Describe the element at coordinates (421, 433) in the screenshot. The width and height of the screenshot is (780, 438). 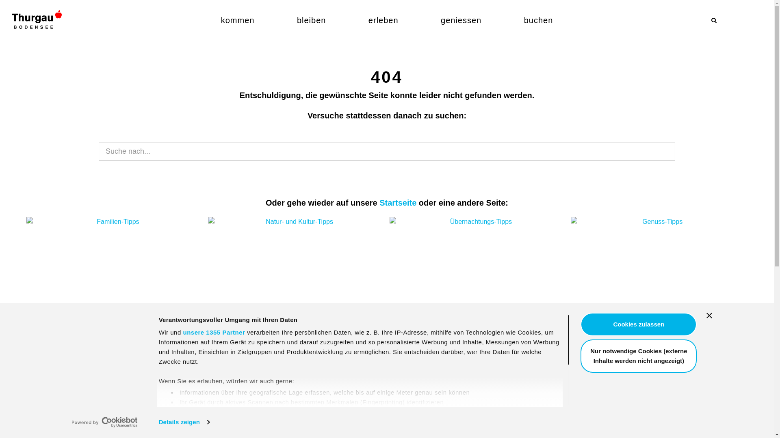
I see `Mehr entdecken` at that location.